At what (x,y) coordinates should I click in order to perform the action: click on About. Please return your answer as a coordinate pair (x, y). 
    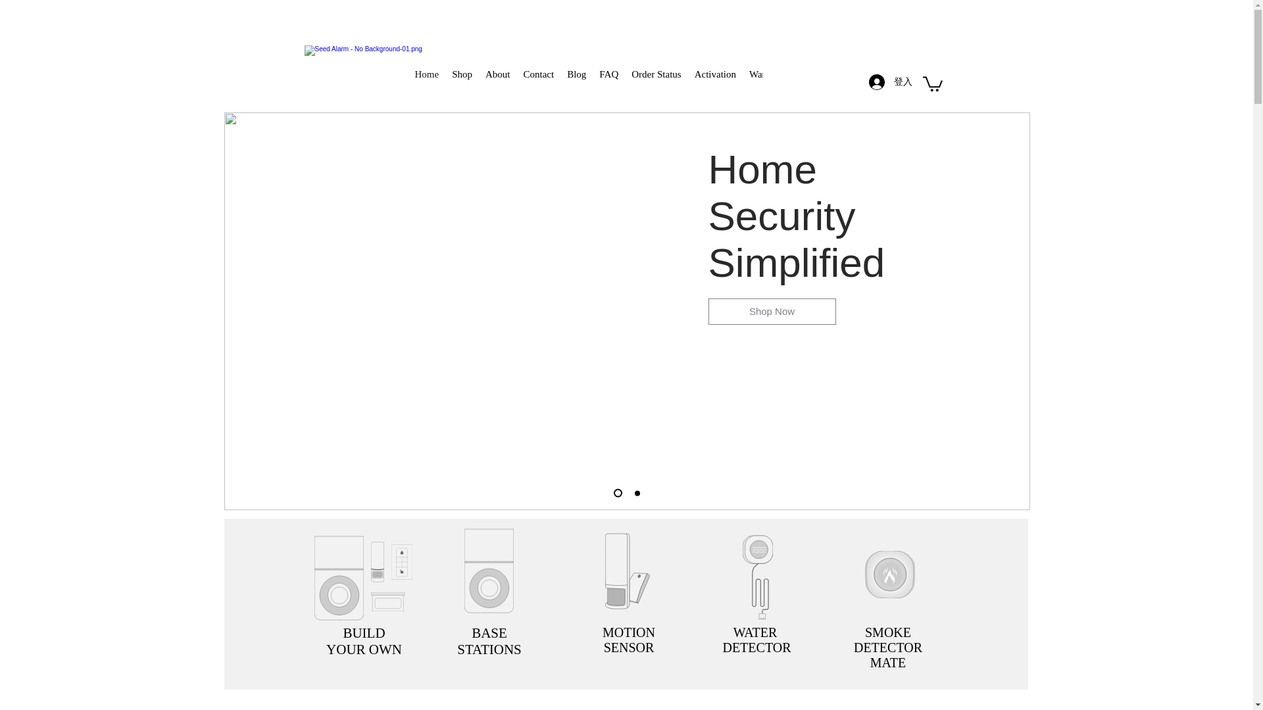
    Looking at the image, I should click on (497, 80).